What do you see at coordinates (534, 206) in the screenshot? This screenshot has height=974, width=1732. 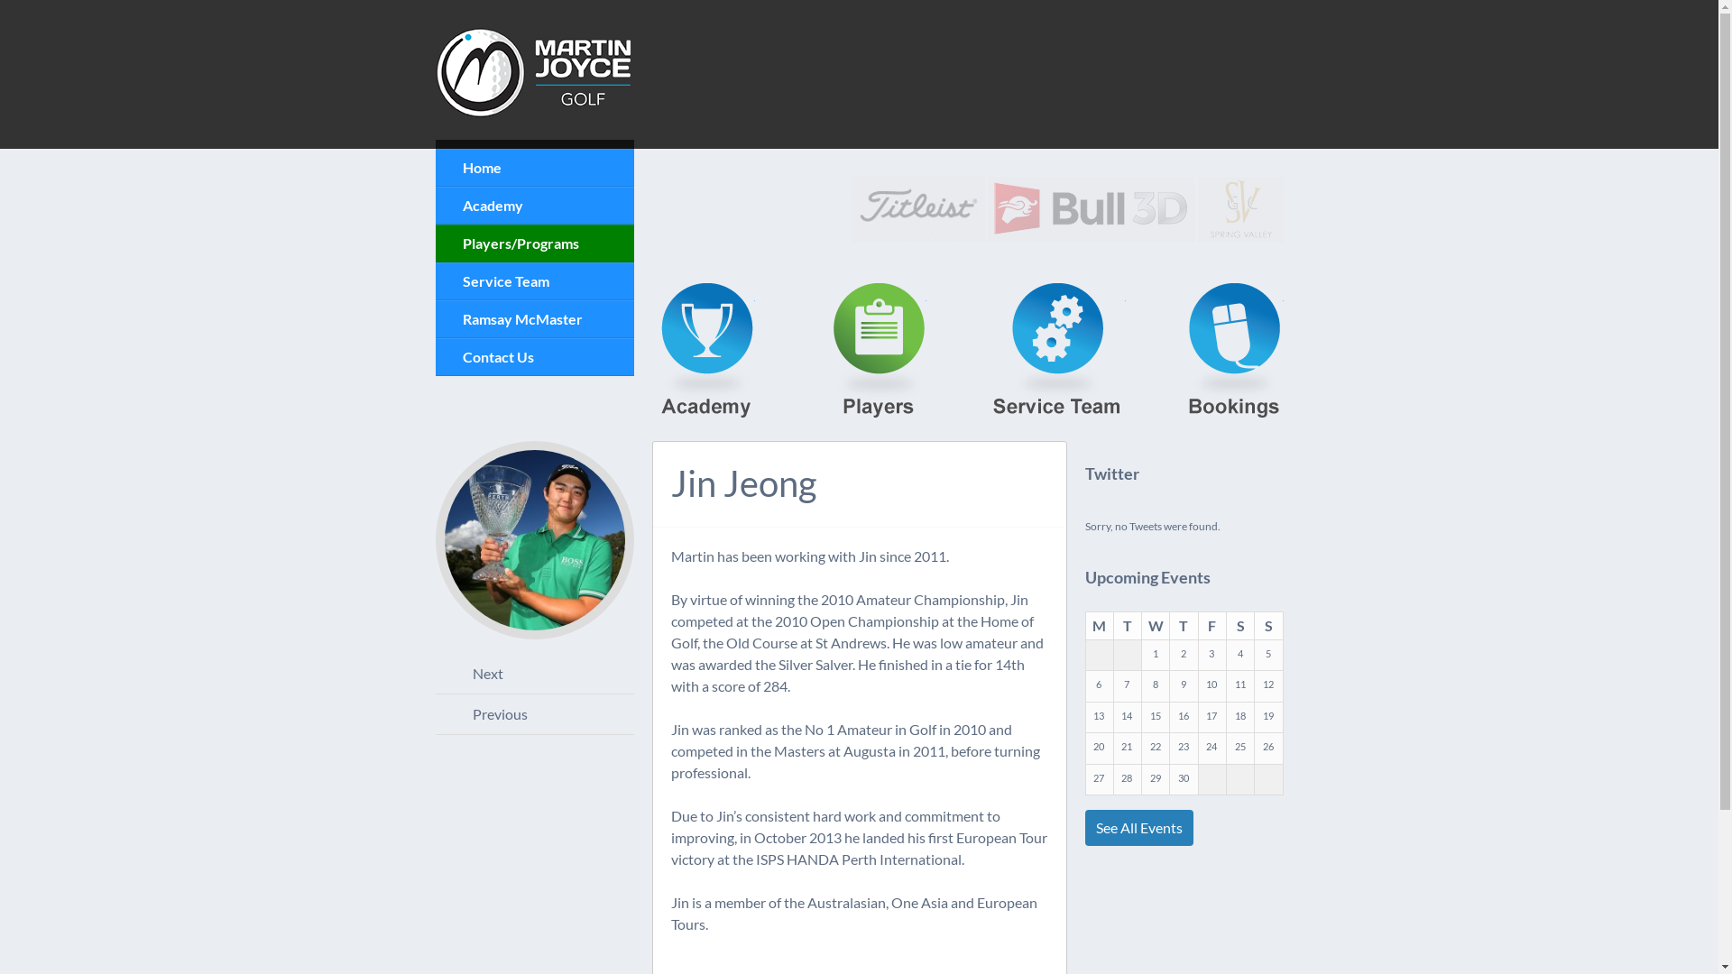 I see `Academy` at bounding box center [534, 206].